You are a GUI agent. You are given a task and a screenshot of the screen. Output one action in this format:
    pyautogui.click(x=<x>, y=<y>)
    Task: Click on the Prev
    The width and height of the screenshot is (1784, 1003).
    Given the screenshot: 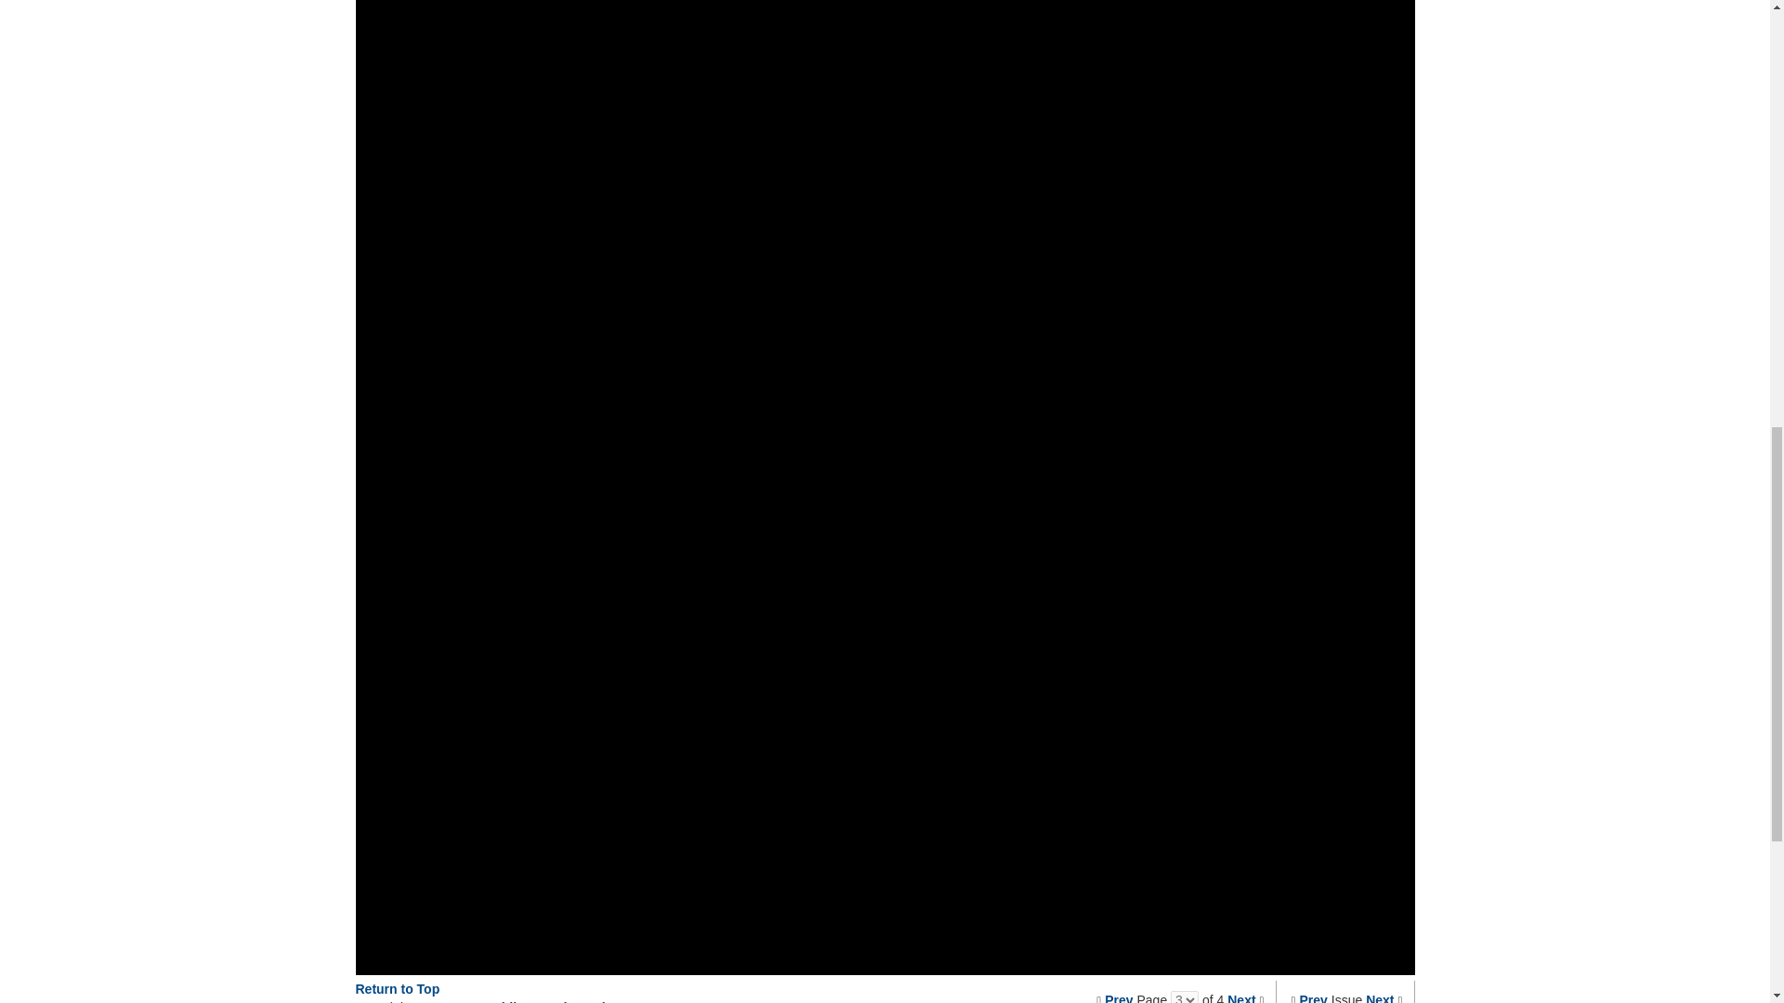 What is the action you would take?
    pyautogui.click(x=1119, y=997)
    